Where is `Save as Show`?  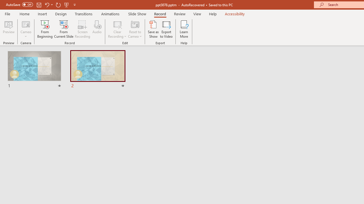 Save as Show is located at coordinates (153, 29).